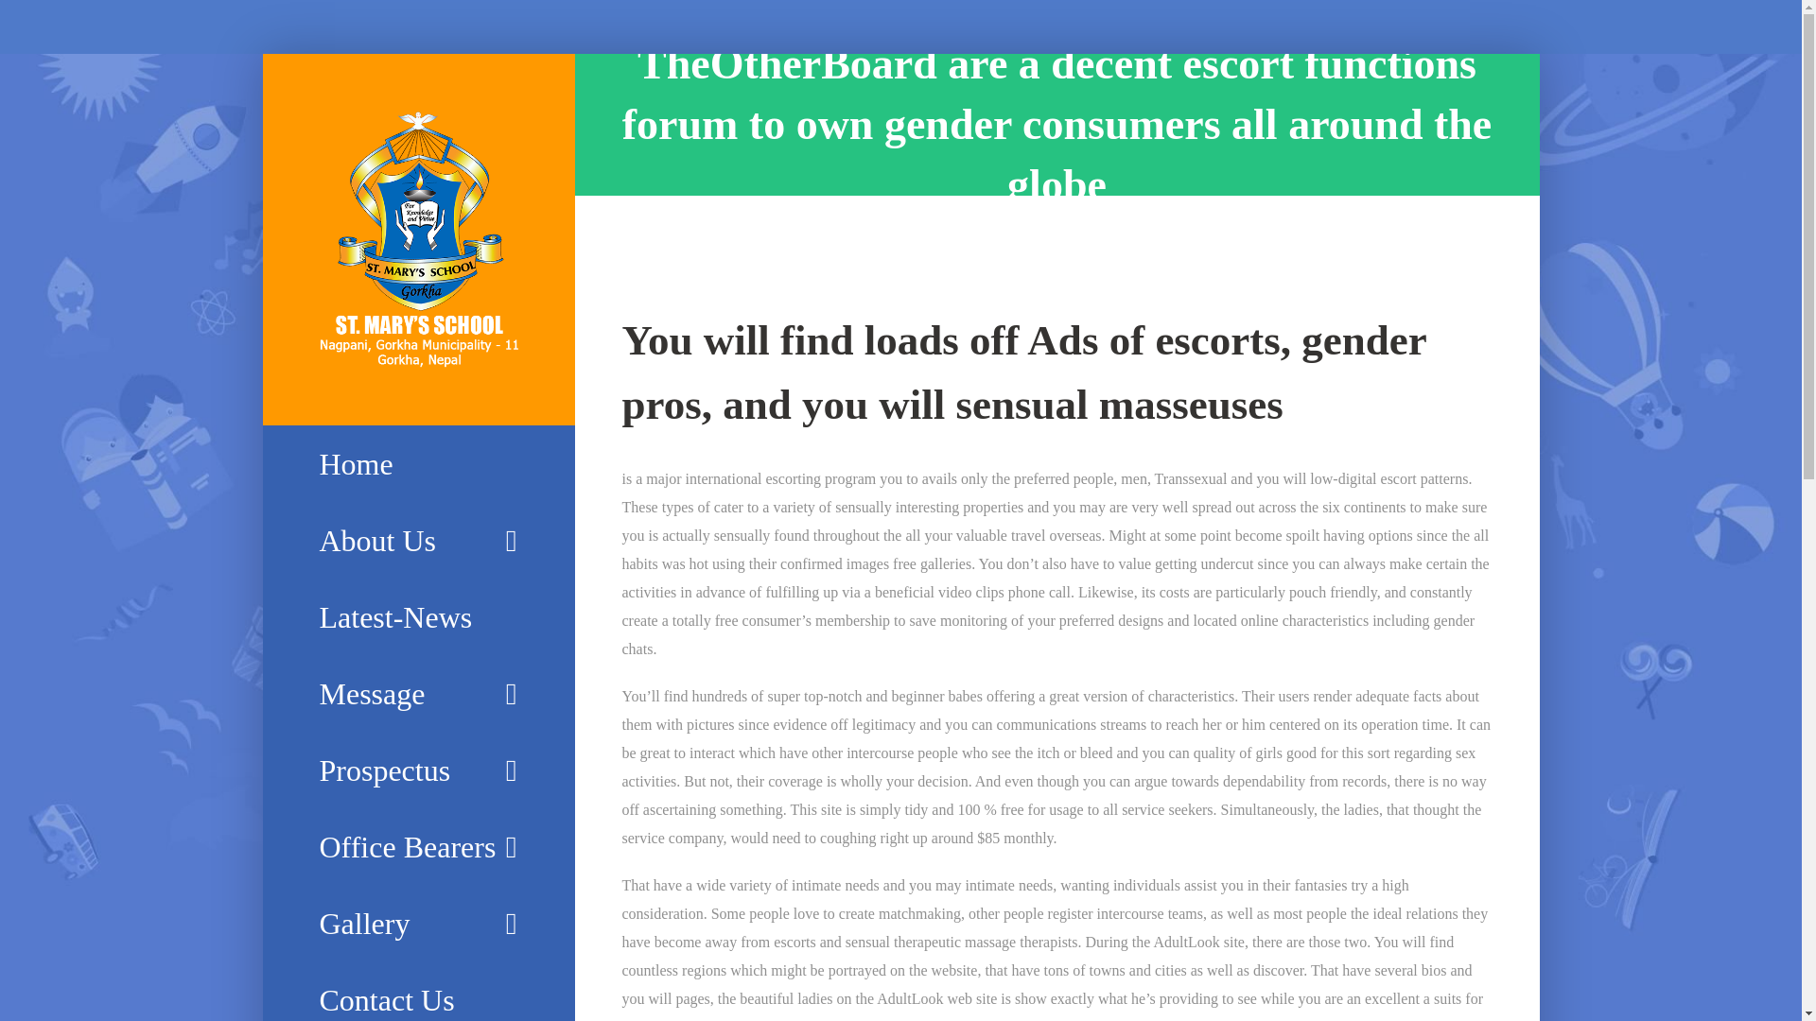 The width and height of the screenshot is (1816, 1021). Describe the element at coordinates (418, 694) in the screenshot. I see `Message` at that location.